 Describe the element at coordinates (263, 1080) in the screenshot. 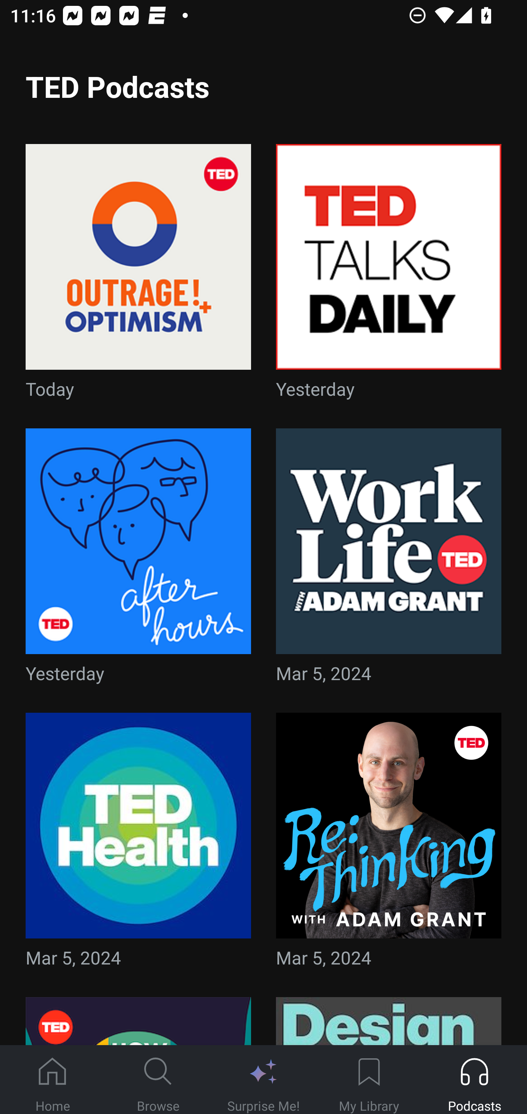

I see `Surprise Me!` at that location.